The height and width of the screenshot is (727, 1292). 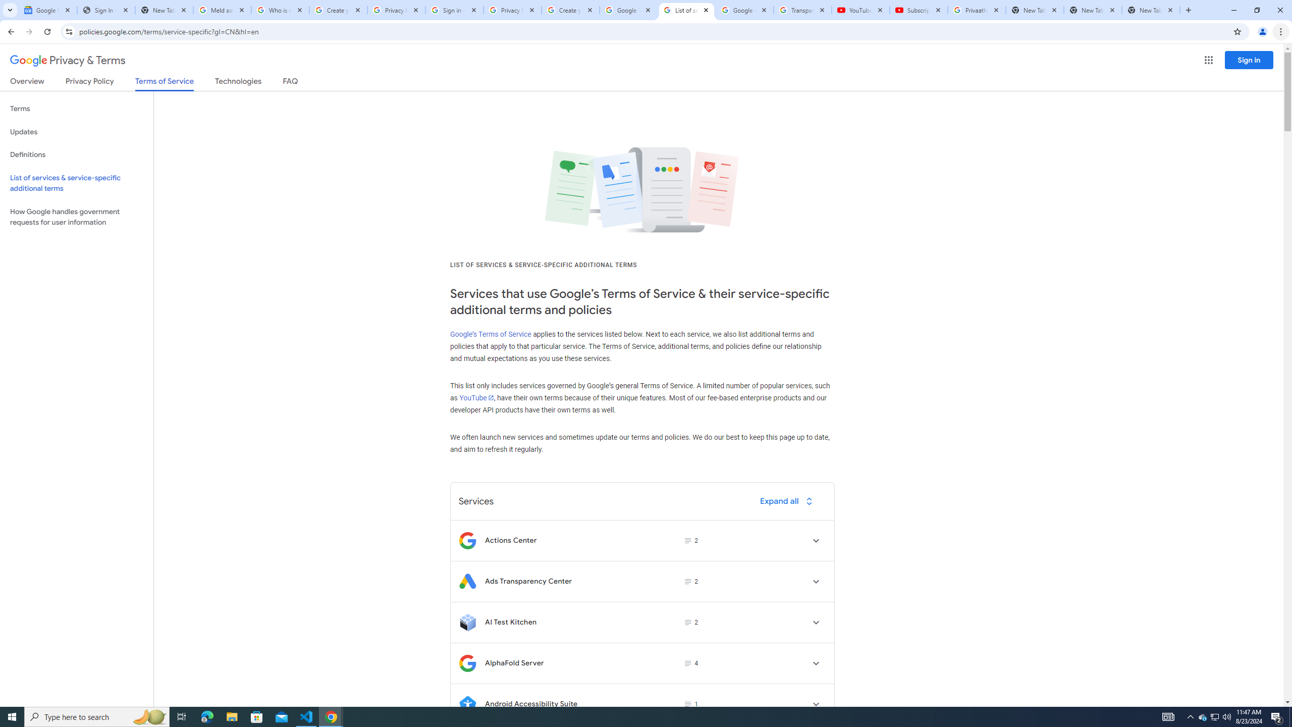 What do you see at coordinates (744, 10) in the screenshot?
I see `Google Account` at bounding box center [744, 10].